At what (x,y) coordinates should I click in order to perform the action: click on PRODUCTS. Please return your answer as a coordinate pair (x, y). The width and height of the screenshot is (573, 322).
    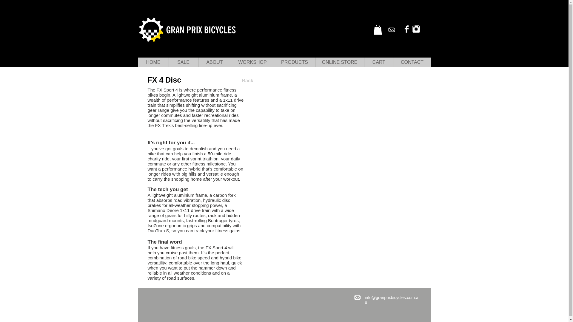
    Looking at the image, I should click on (294, 62).